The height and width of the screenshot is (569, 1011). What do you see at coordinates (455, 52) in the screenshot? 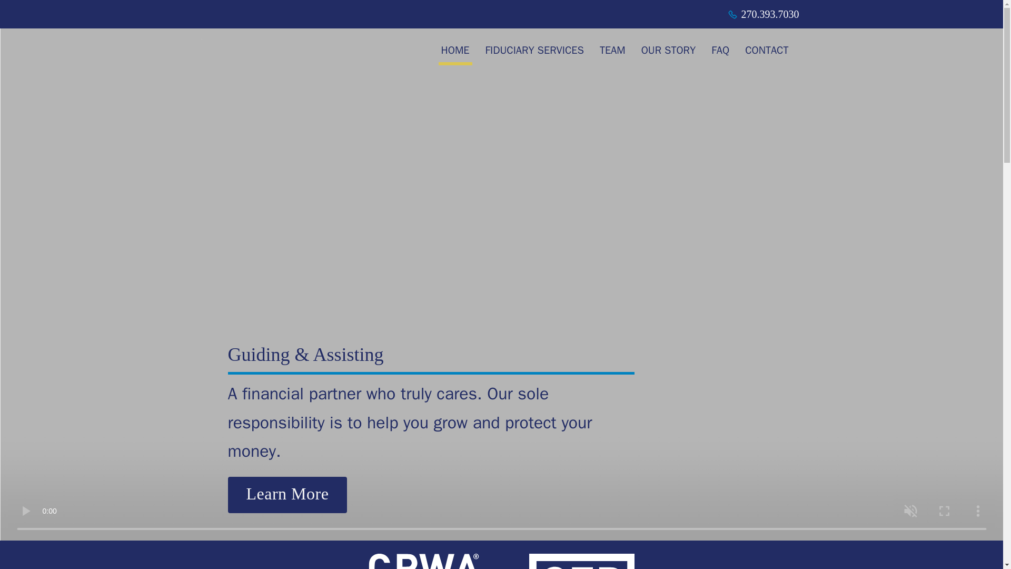
I see `HOME` at bounding box center [455, 52].